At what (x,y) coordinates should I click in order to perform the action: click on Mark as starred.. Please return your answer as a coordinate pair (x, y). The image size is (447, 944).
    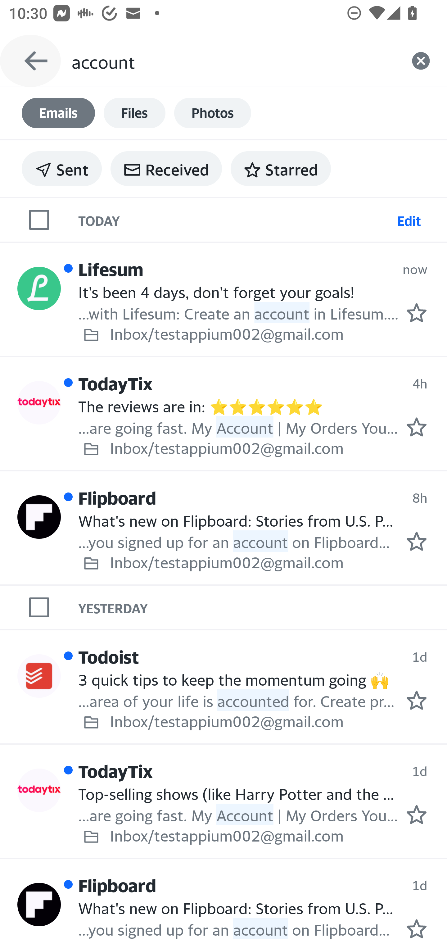
    Looking at the image, I should click on (417, 427).